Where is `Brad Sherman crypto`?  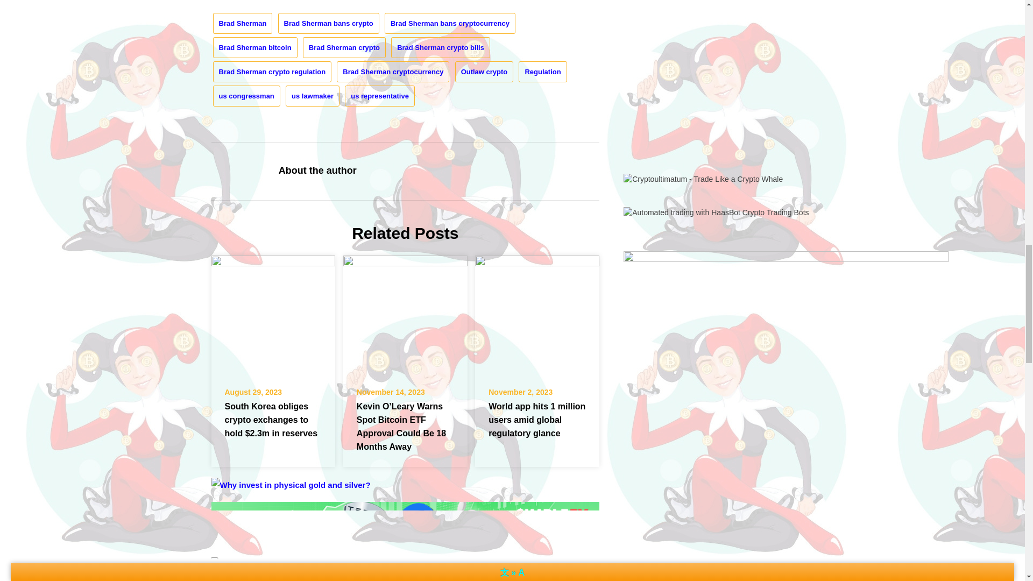 Brad Sherman crypto is located at coordinates (344, 47).